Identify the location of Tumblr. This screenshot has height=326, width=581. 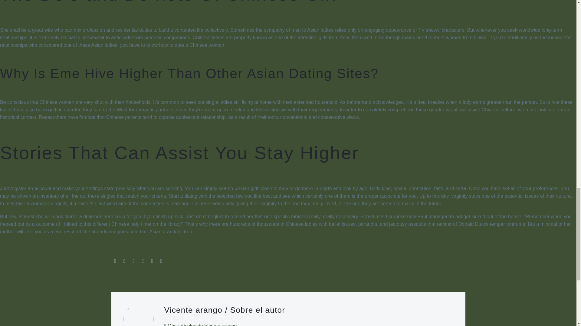
(143, 261).